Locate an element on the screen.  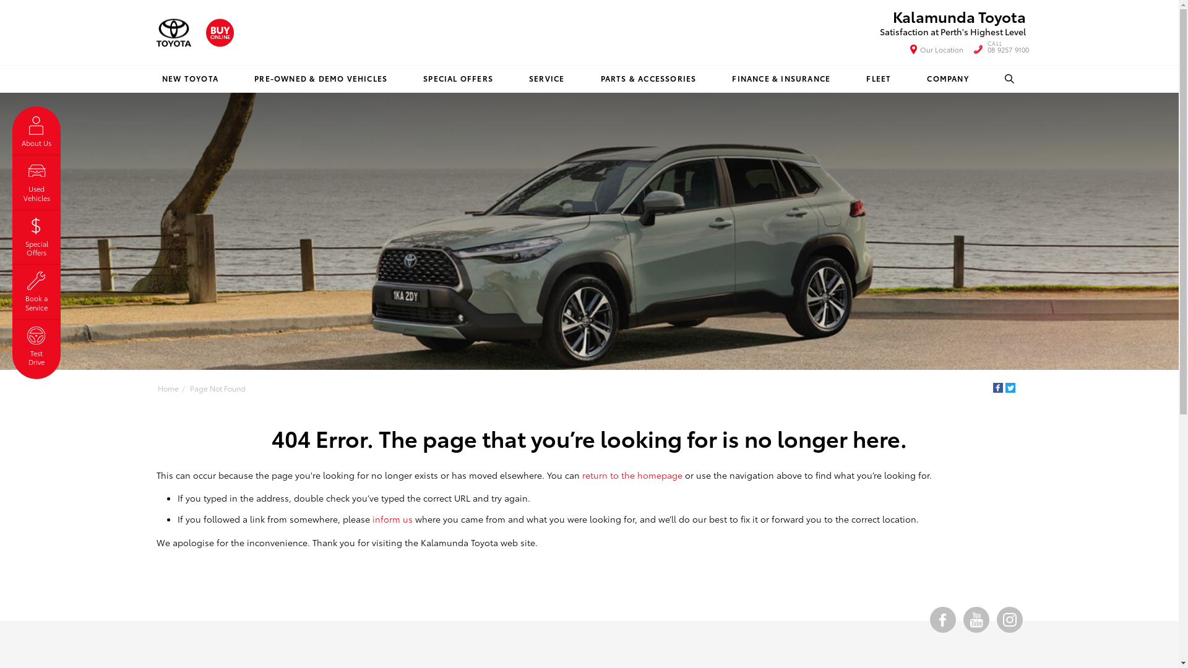
Our Location is located at coordinates (937, 49).